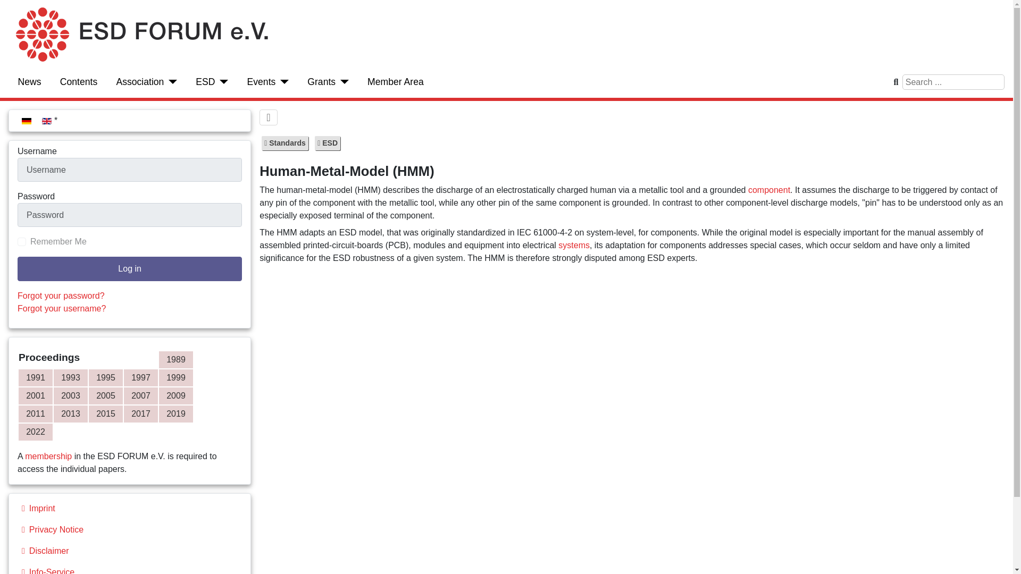  Describe the element at coordinates (62, 308) in the screenshot. I see `Forgot your username?` at that location.